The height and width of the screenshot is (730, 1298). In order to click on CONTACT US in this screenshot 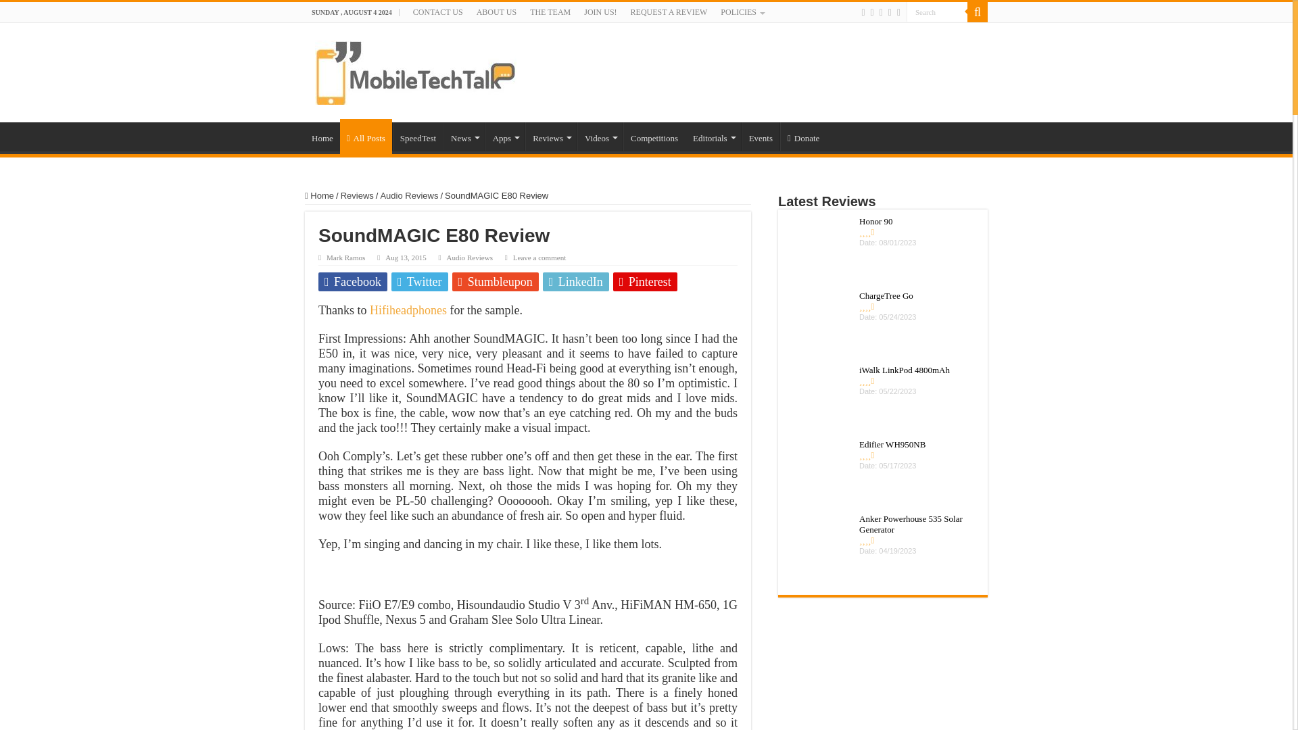, I will do `click(438, 12)`.